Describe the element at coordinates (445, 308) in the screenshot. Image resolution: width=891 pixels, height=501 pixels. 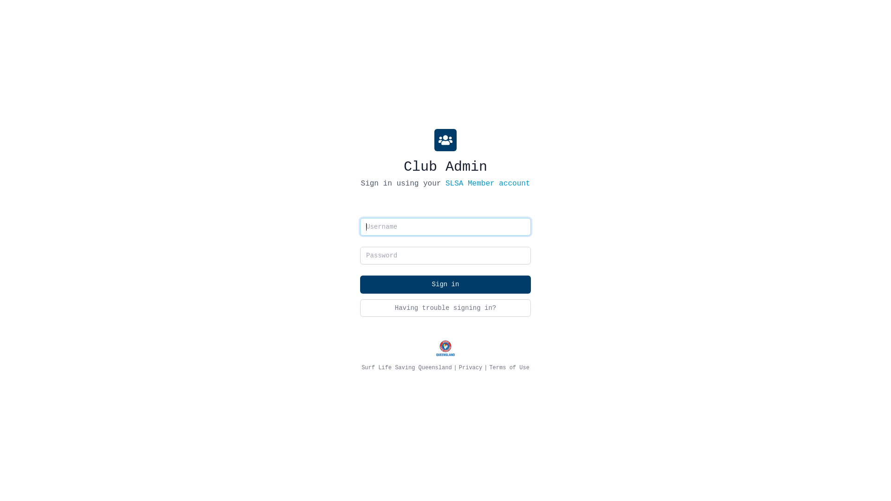
I see `Having trouble signing in?` at that location.